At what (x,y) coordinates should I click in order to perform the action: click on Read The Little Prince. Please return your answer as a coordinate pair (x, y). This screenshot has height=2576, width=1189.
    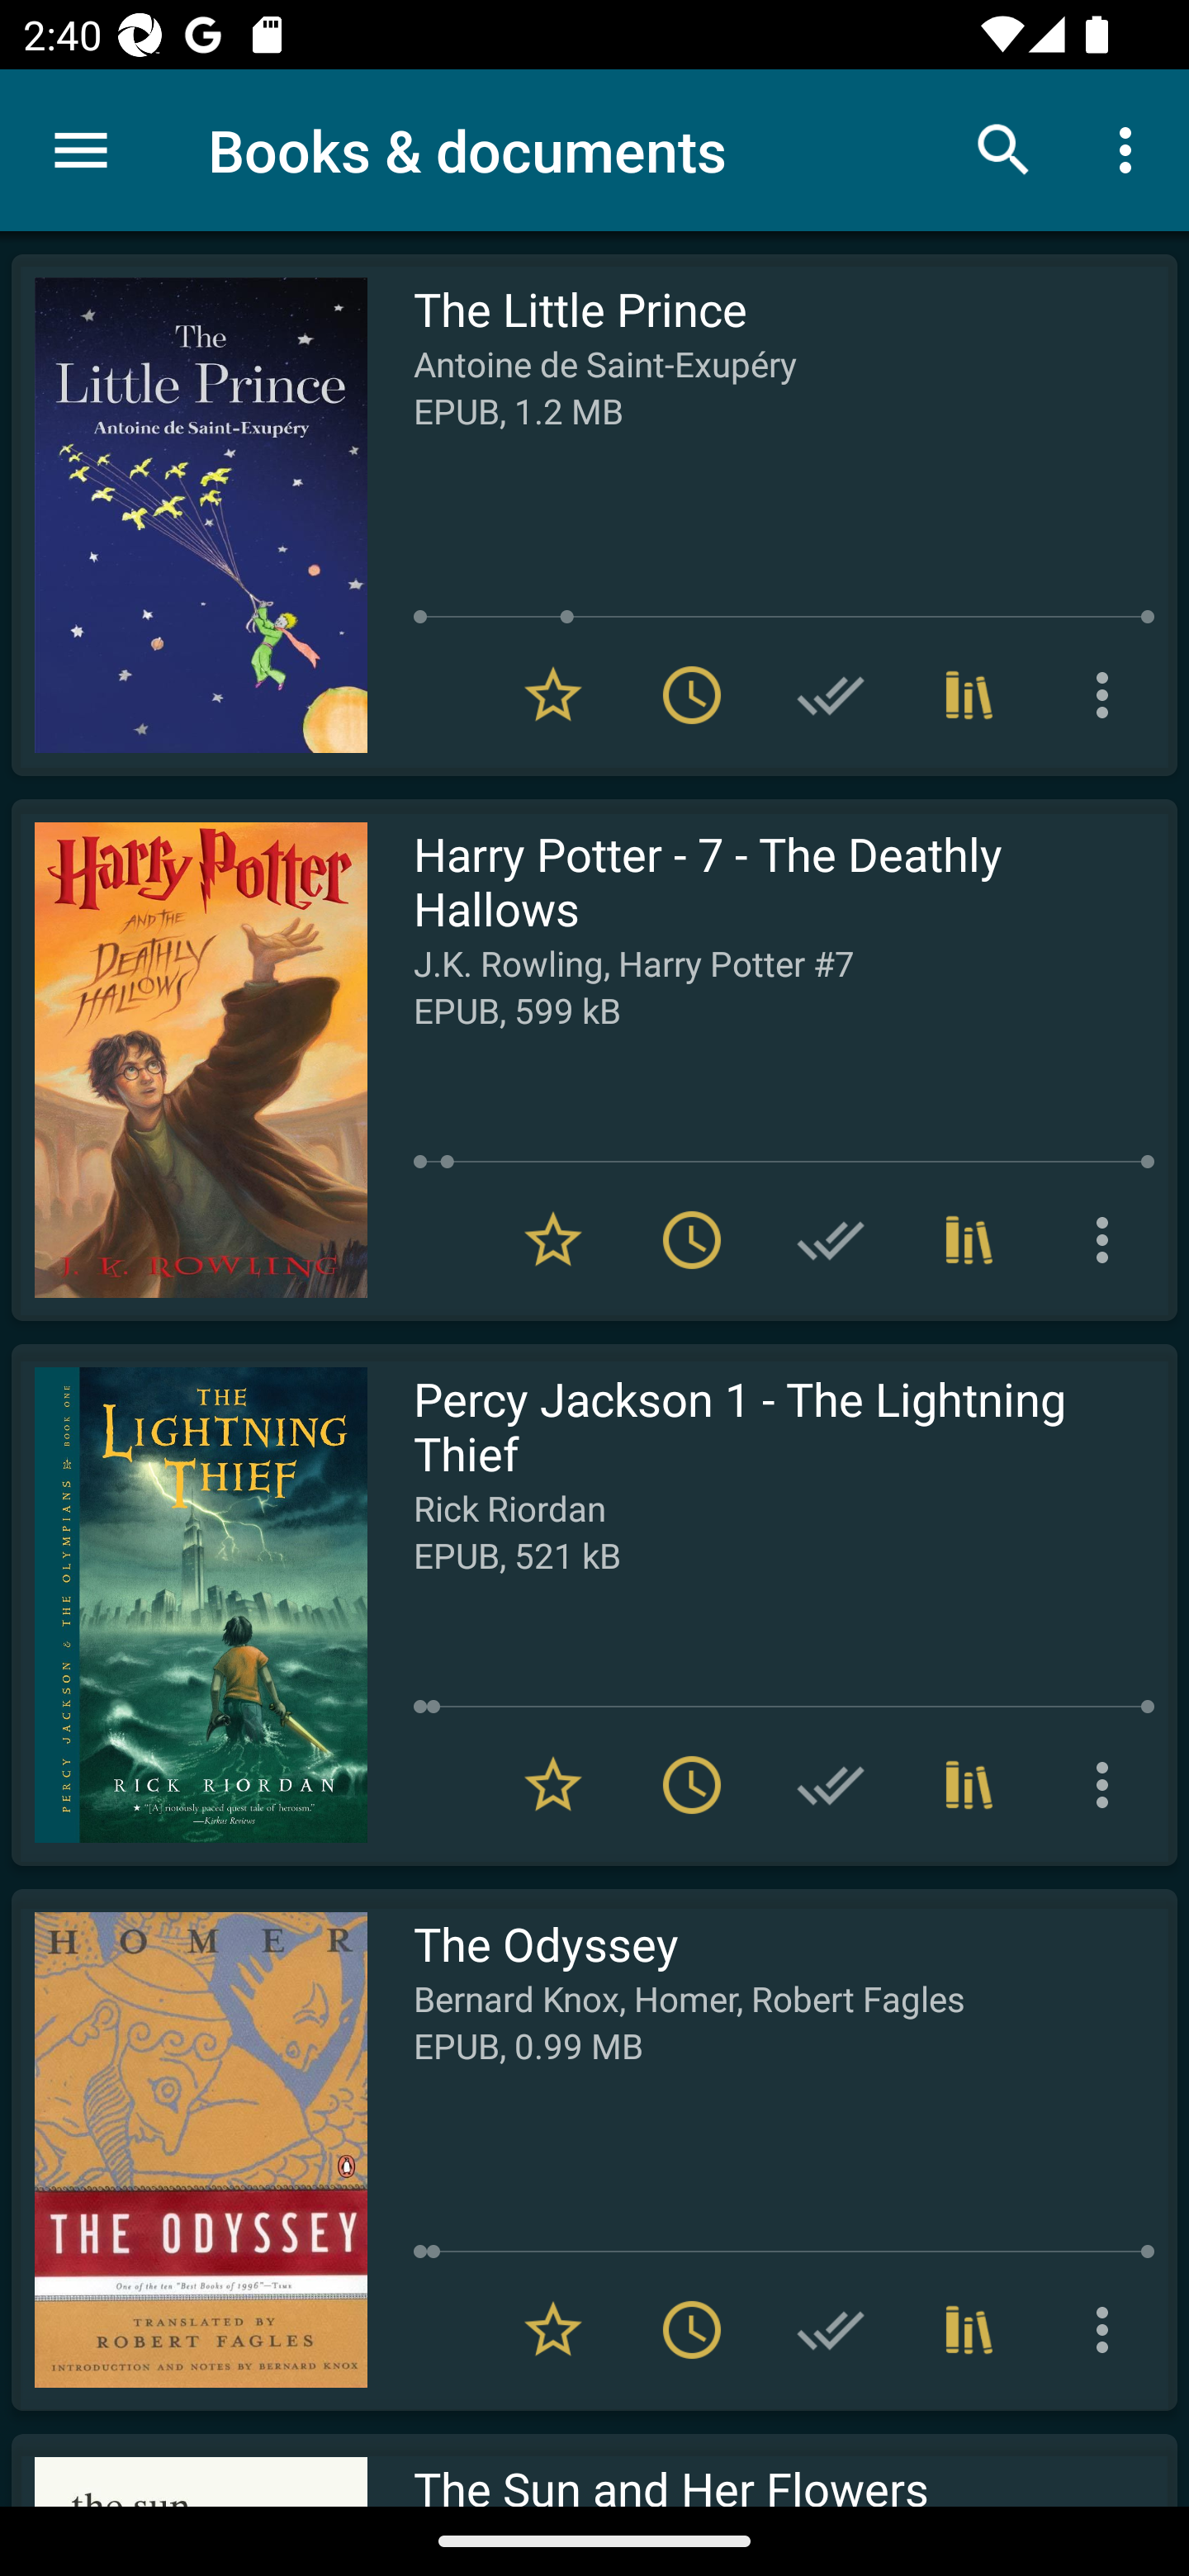
    Looking at the image, I should click on (189, 515).